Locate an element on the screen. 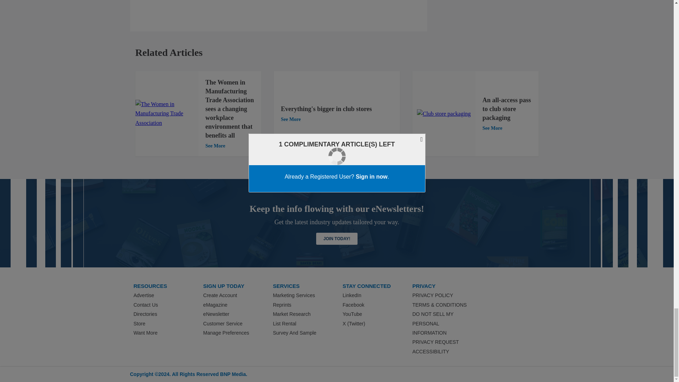 The width and height of the screenshot is (679, 382). Interaction questions is located at coordinates (279, 2).